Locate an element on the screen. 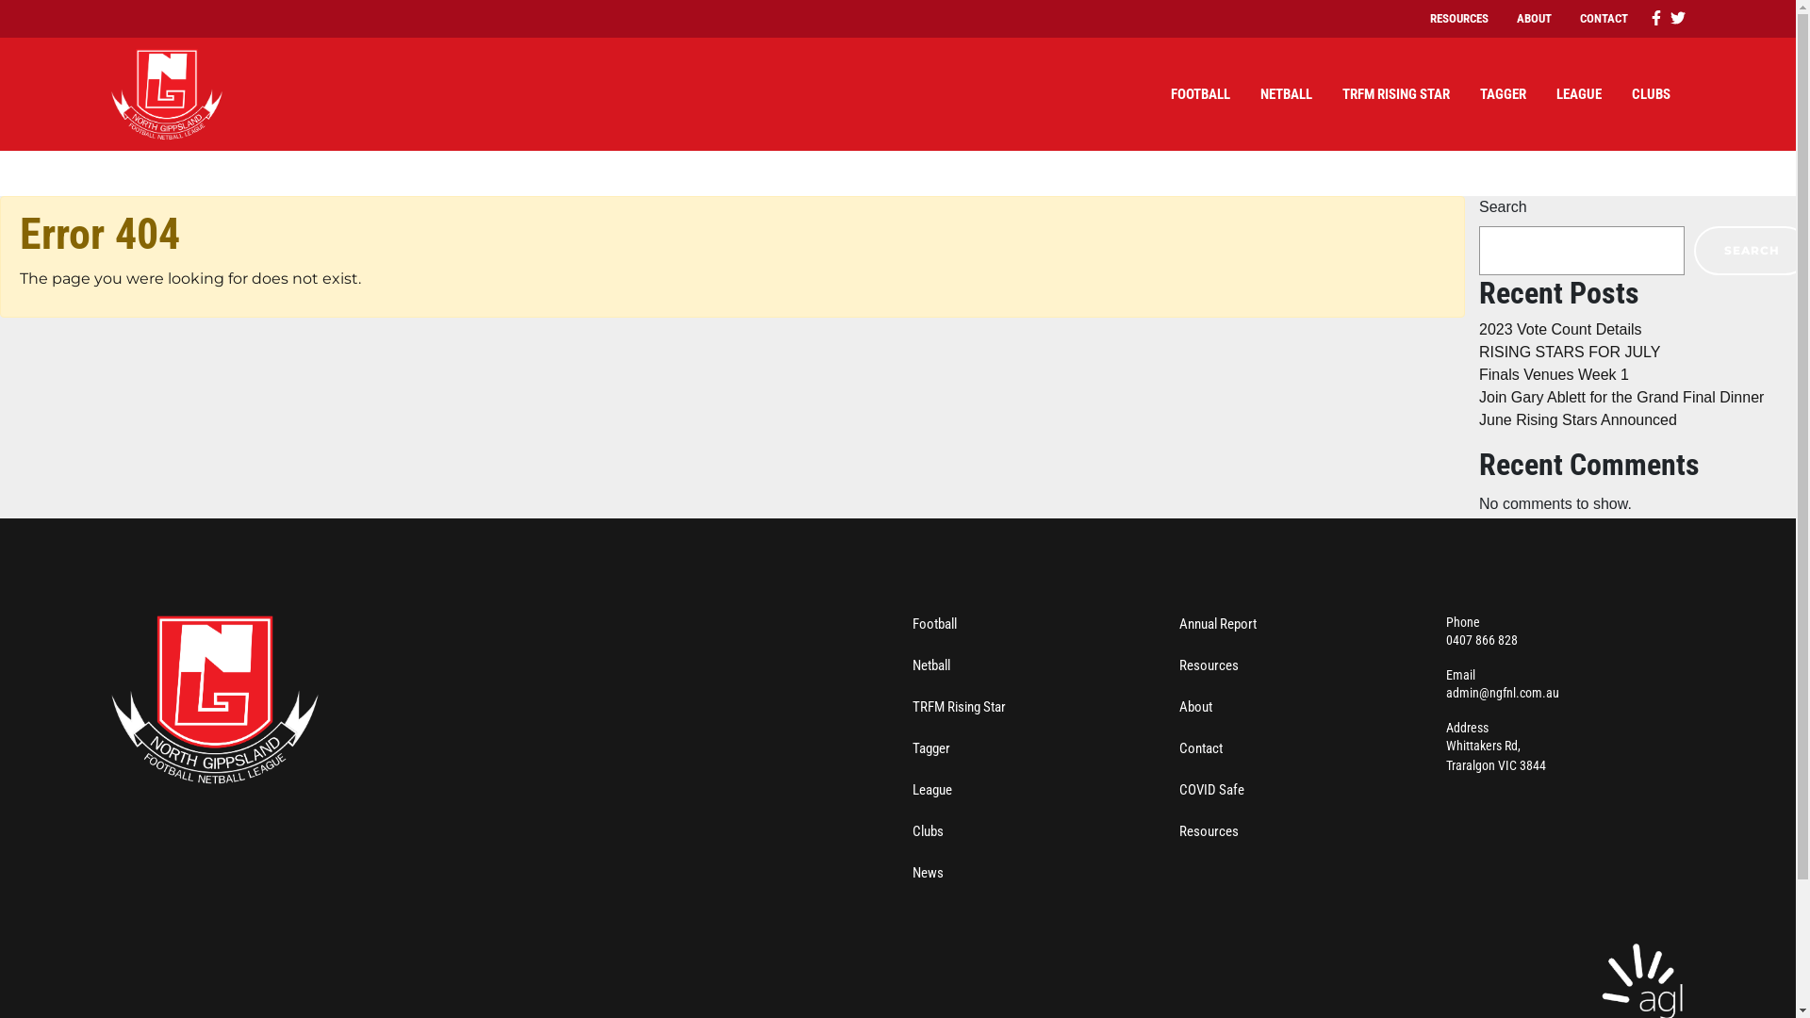  LEAGUE is located at coordinates (1578, 94).